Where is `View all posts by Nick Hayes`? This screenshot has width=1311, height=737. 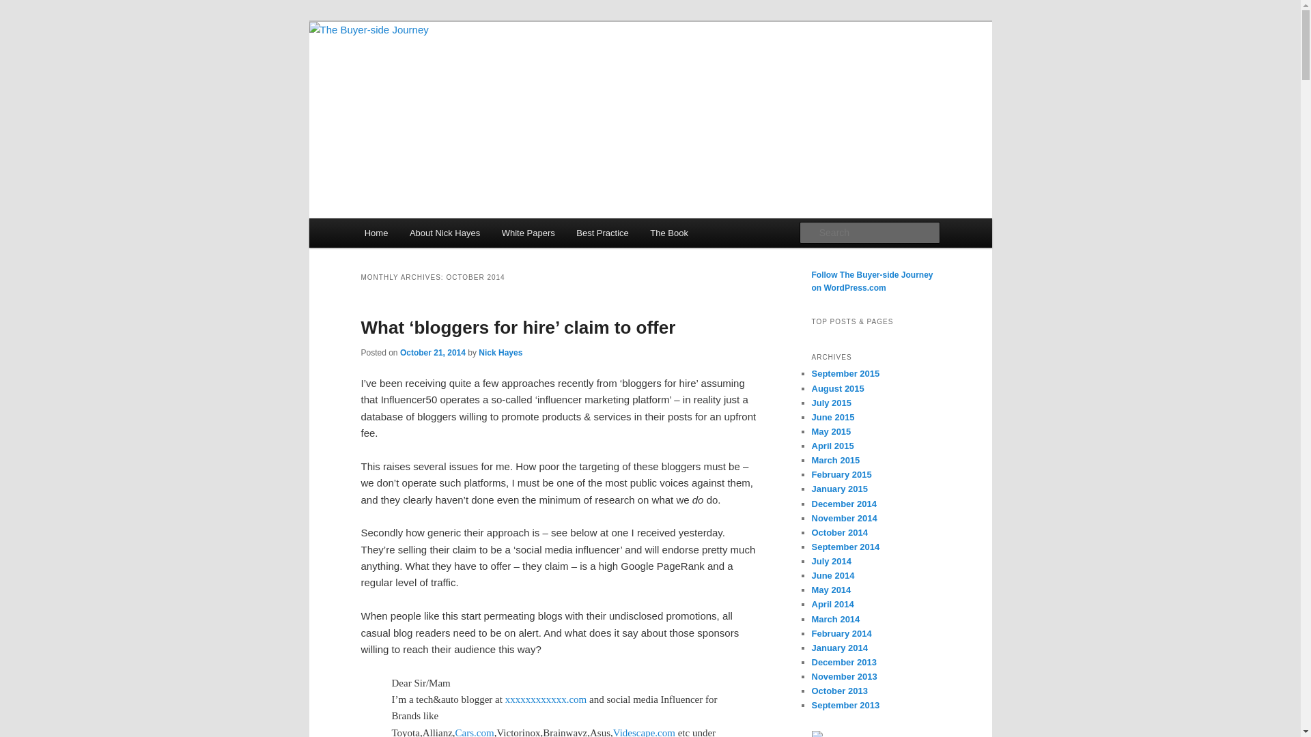
View all posts by Nick Hayes is located at coordinates (500, 352).